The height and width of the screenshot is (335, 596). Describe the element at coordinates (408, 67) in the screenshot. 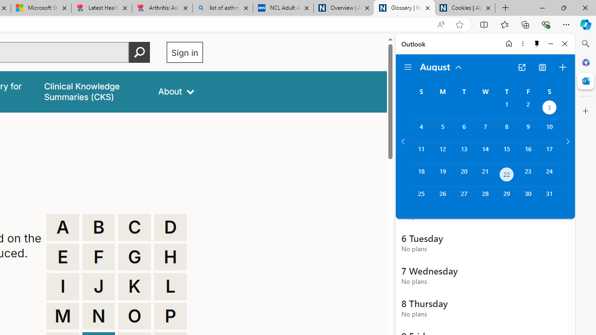

I see `Folder navigation` at that location.